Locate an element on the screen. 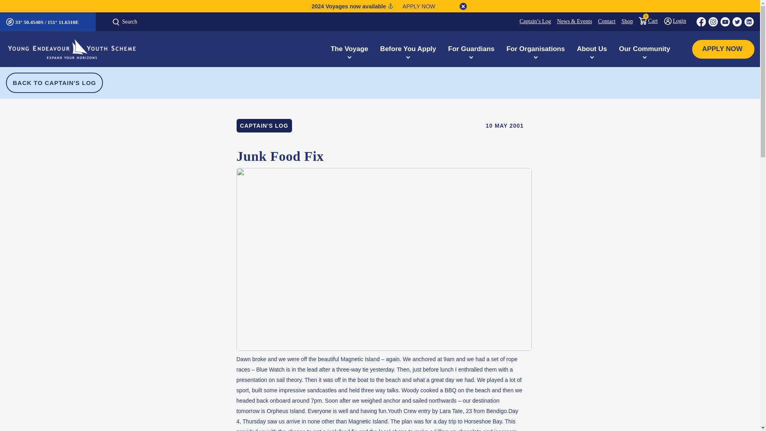 The width and height of the screenshot is (766, 431). Our Community is located at coordinates (644, 49).